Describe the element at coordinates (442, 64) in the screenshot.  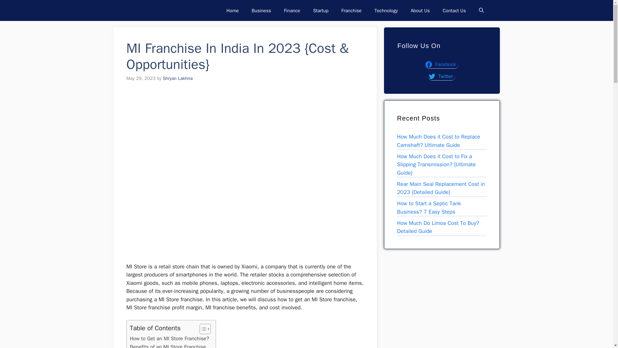
I see `Facebook` at that location.